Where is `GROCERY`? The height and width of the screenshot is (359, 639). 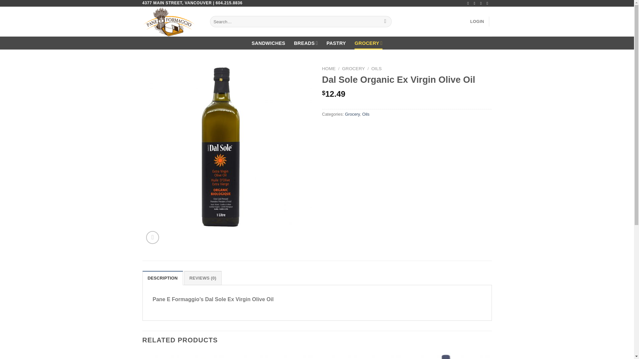 GROCERY is located at coordinates (353, 68).